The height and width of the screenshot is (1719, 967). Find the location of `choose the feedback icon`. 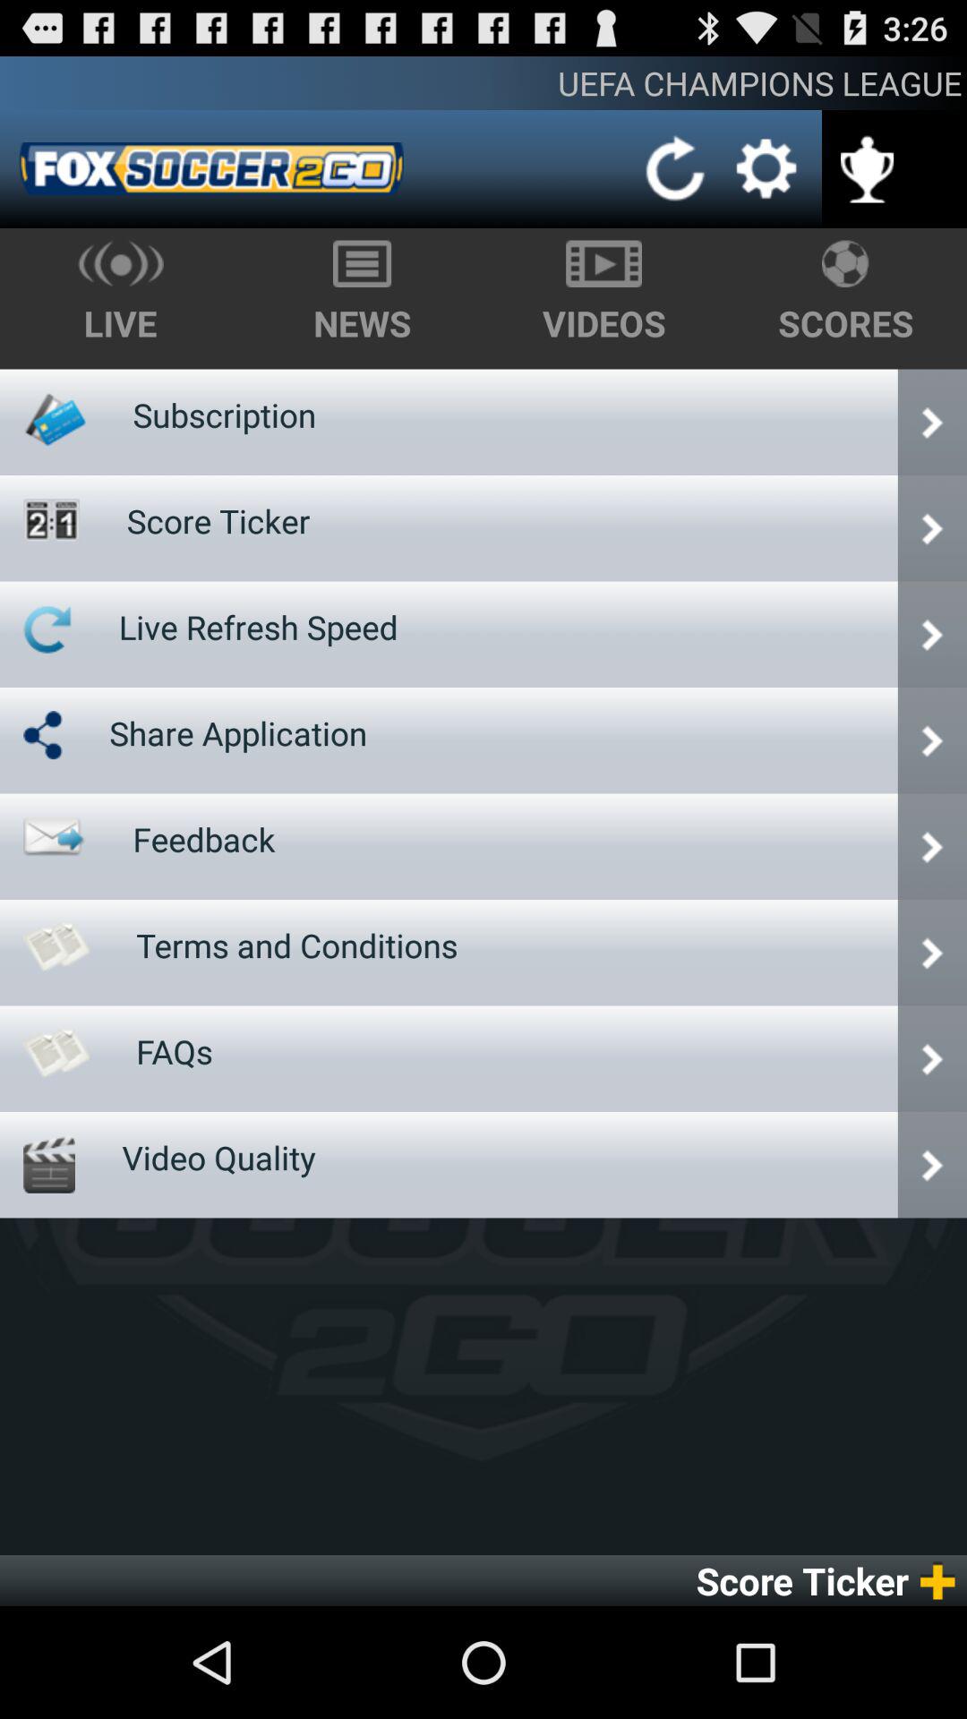

choose the feedback icon is located at coordinates (204, 839).